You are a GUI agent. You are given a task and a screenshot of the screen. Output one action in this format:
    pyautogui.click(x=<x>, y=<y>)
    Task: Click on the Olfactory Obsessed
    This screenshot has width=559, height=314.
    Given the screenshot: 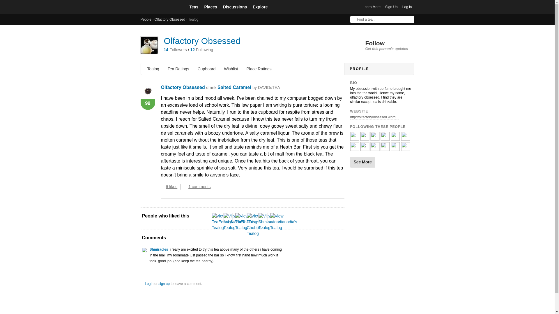 What is the action you would take?
    pyautogui.click(x=202, y=41)
    